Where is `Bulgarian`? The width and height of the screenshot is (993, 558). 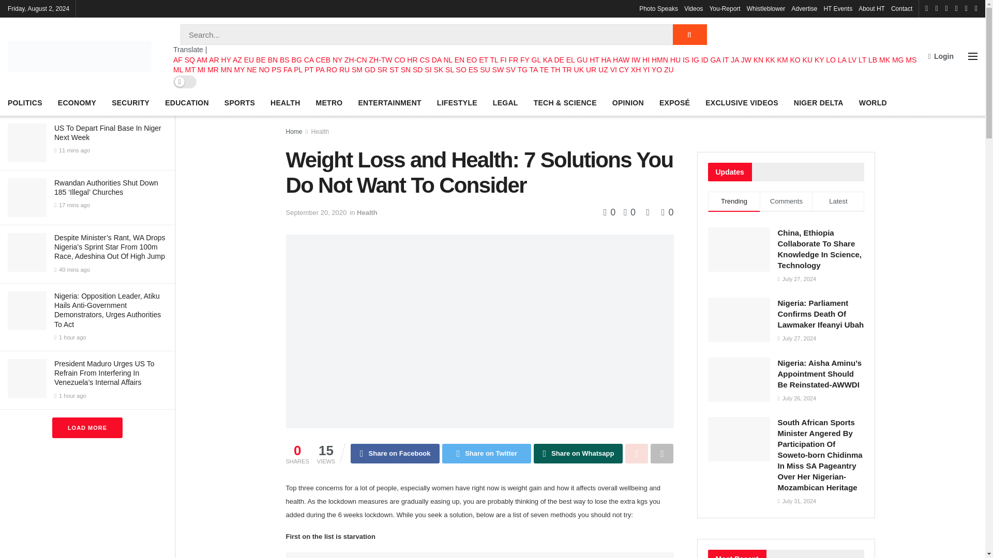 Bulgarian is located at coordinates (297, 60).